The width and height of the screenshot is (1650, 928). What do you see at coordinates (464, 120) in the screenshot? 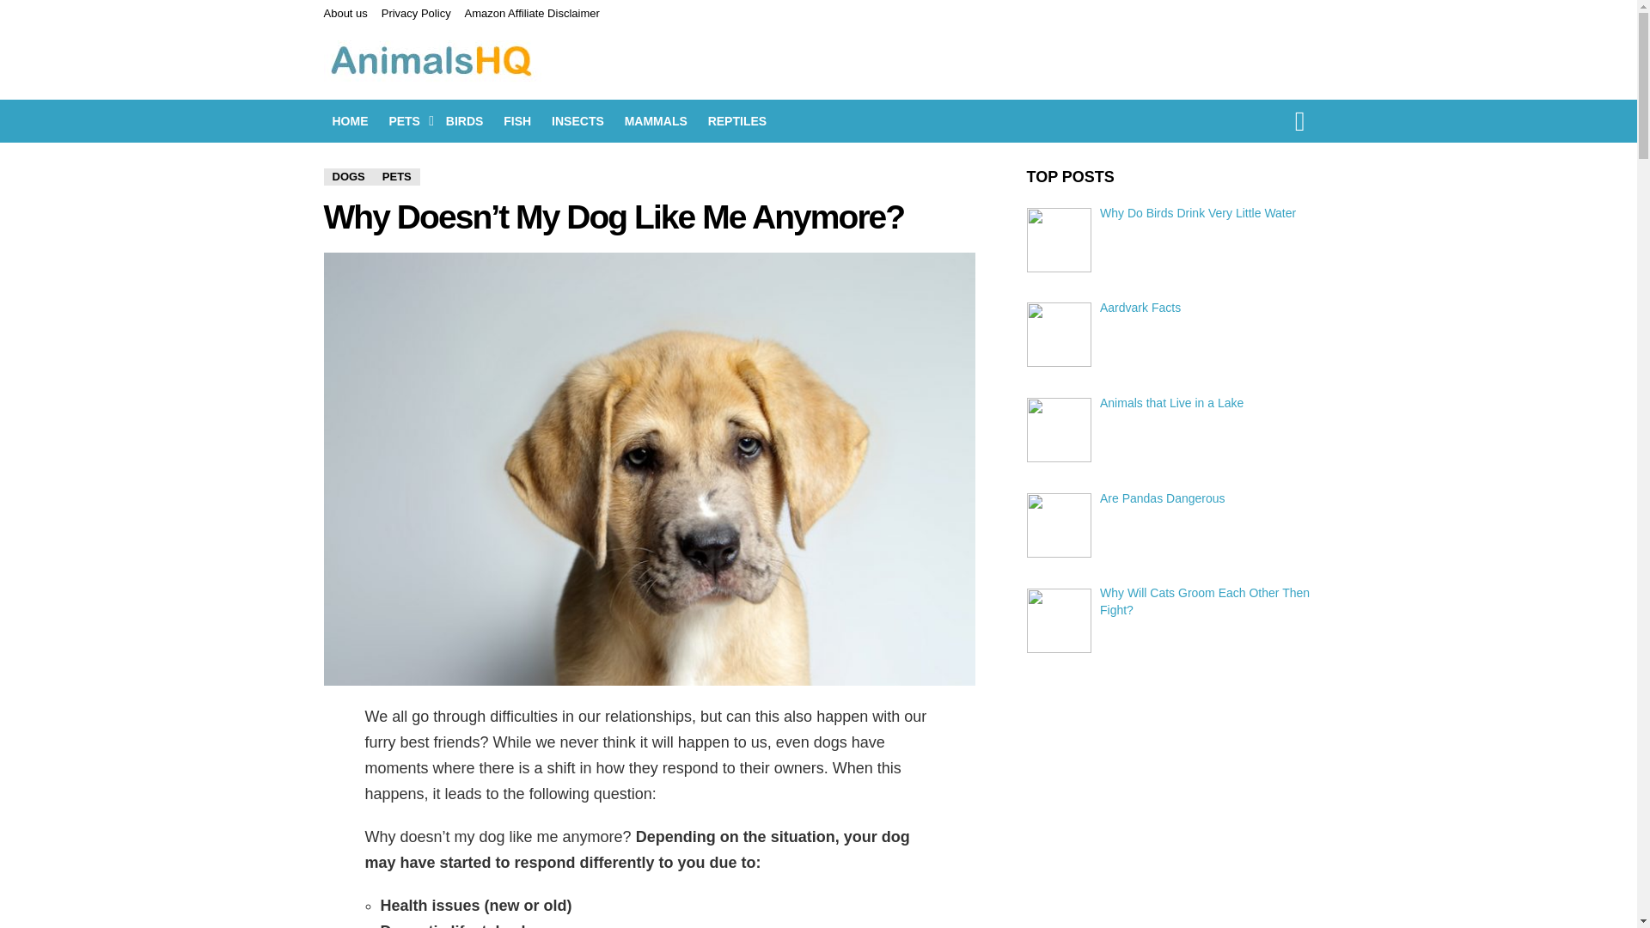
I see `BIRDS` at bounding box center [464, 120].